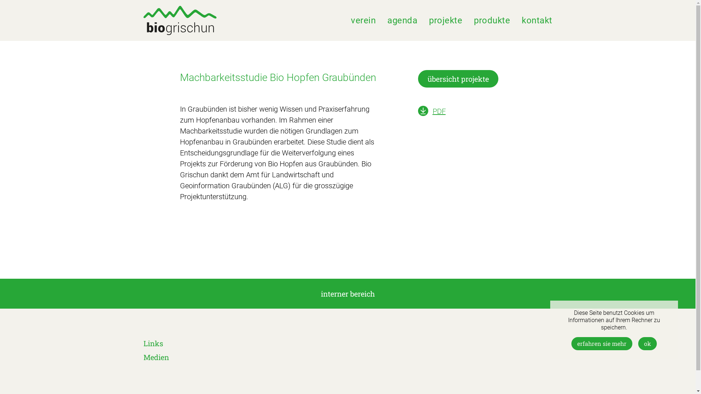 The width and height of the screenshot is (701, 394). Describe the element at coordinates (537, 20) in the screenshot. I see `kontakt` at that location.